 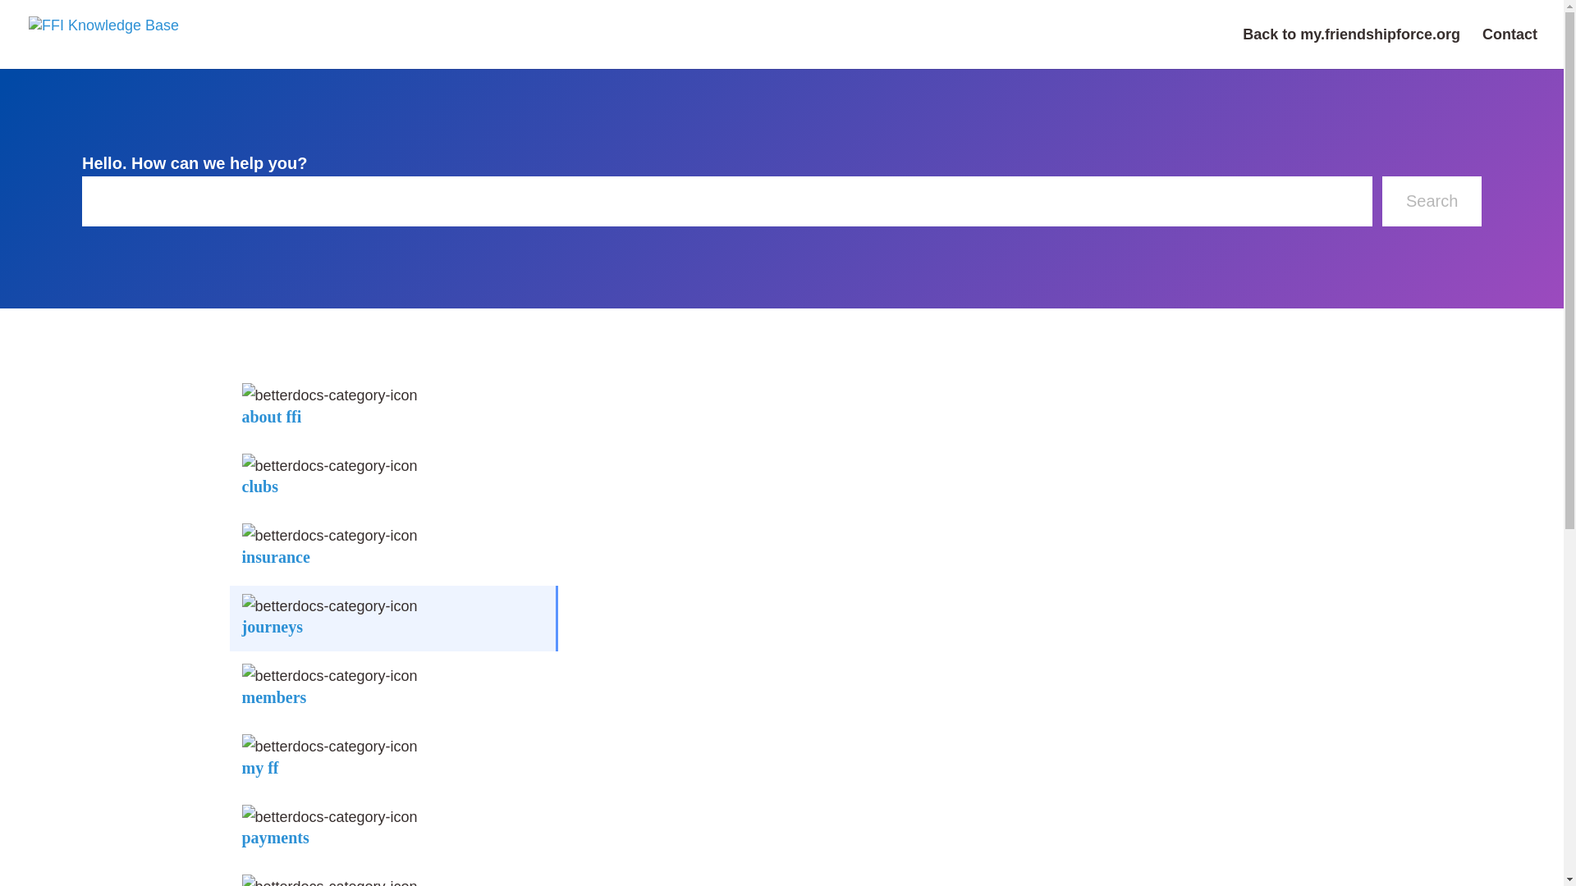 I want to click on Back to my.friendshipforce.org, so click(x=1351, y=48).